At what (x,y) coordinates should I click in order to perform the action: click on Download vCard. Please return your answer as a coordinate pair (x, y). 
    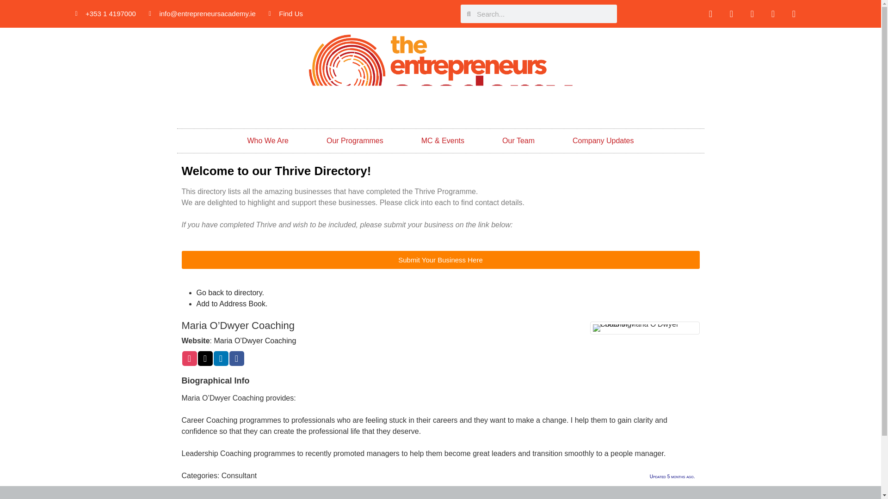
    Looking at the image, I should click on (231, 304).